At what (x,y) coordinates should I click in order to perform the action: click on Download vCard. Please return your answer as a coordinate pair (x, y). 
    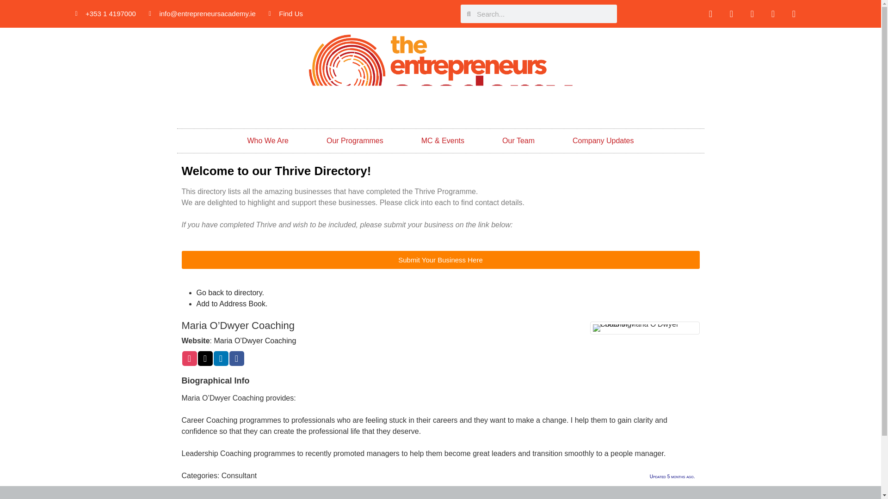
    Looking at the image, I should click on (231, 304).